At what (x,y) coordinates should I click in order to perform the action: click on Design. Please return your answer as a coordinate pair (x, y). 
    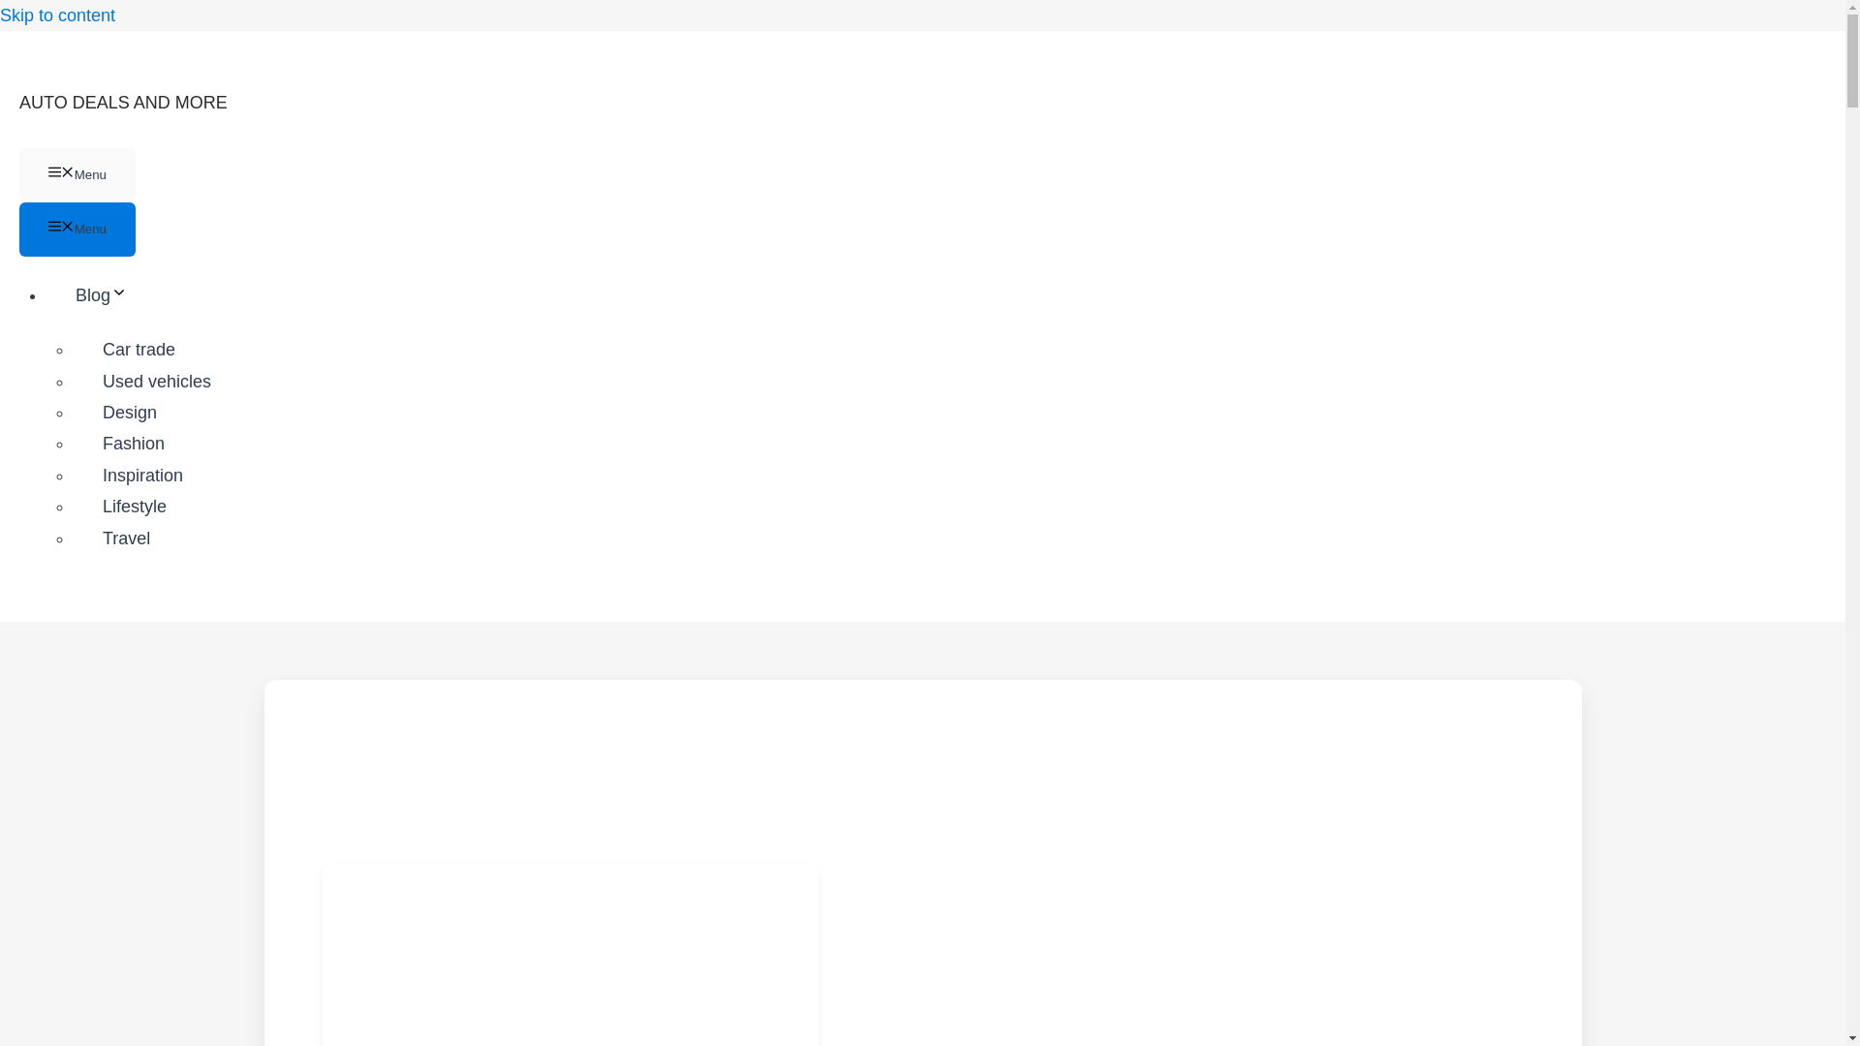
    Looking at the image, I should click on (130, 413).